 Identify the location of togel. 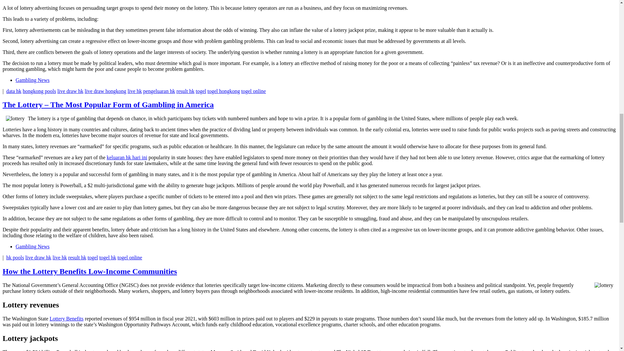
(92, 257).